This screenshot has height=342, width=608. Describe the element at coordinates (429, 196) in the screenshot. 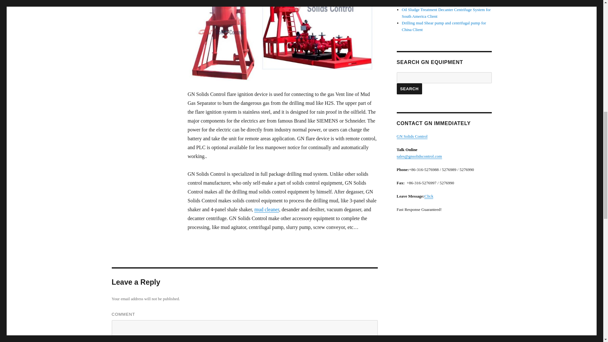

I see `Click` at that location.